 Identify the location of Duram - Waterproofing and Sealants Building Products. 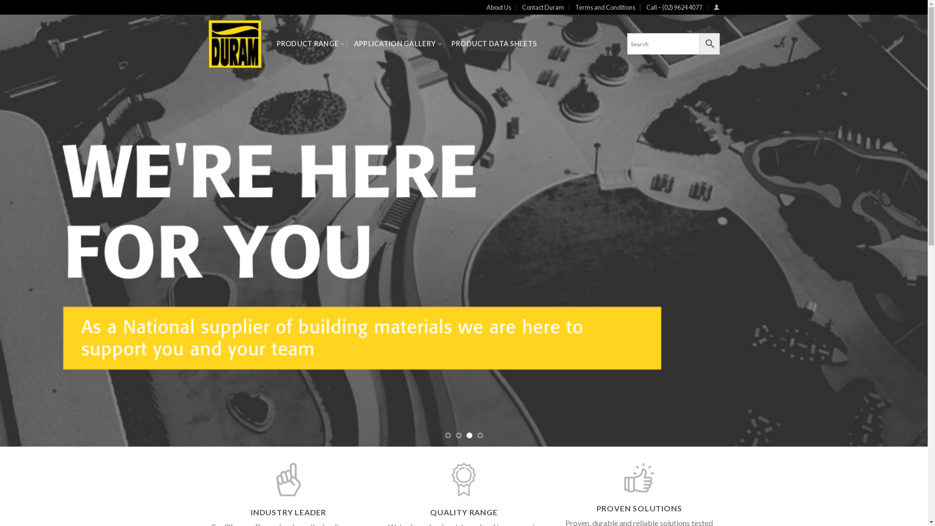
(235, 44).